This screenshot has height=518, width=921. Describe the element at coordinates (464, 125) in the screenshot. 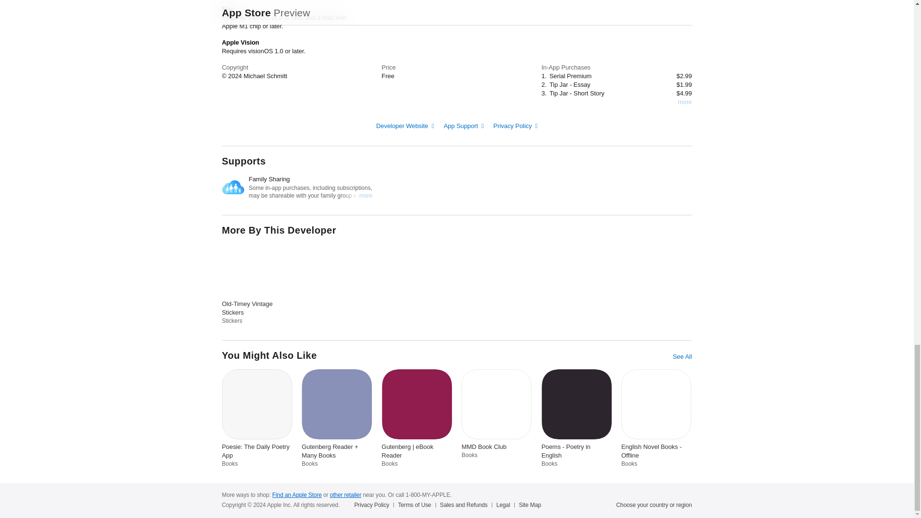

I see `App Support` at that location.